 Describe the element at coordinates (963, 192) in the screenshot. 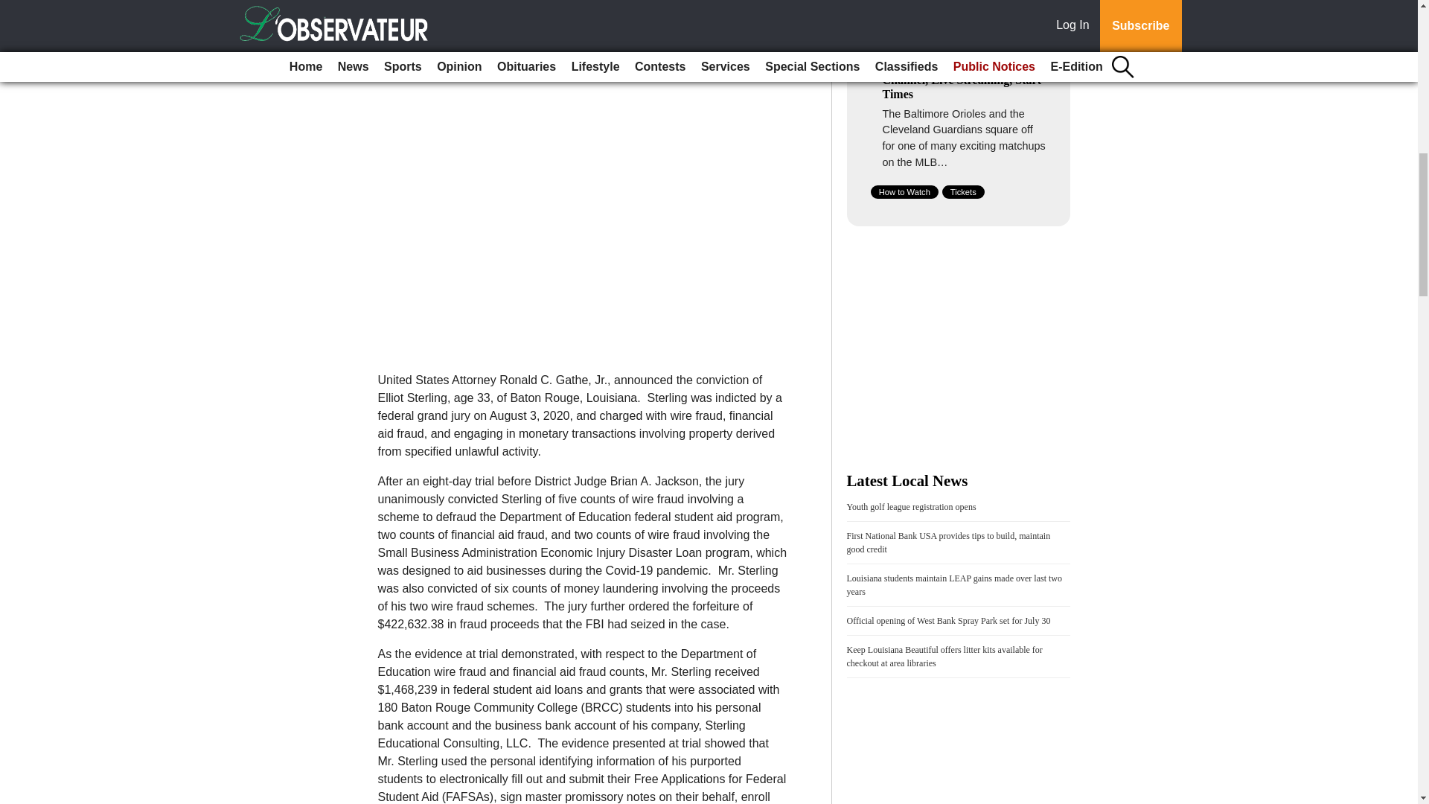

I see `Tickets` at that location.